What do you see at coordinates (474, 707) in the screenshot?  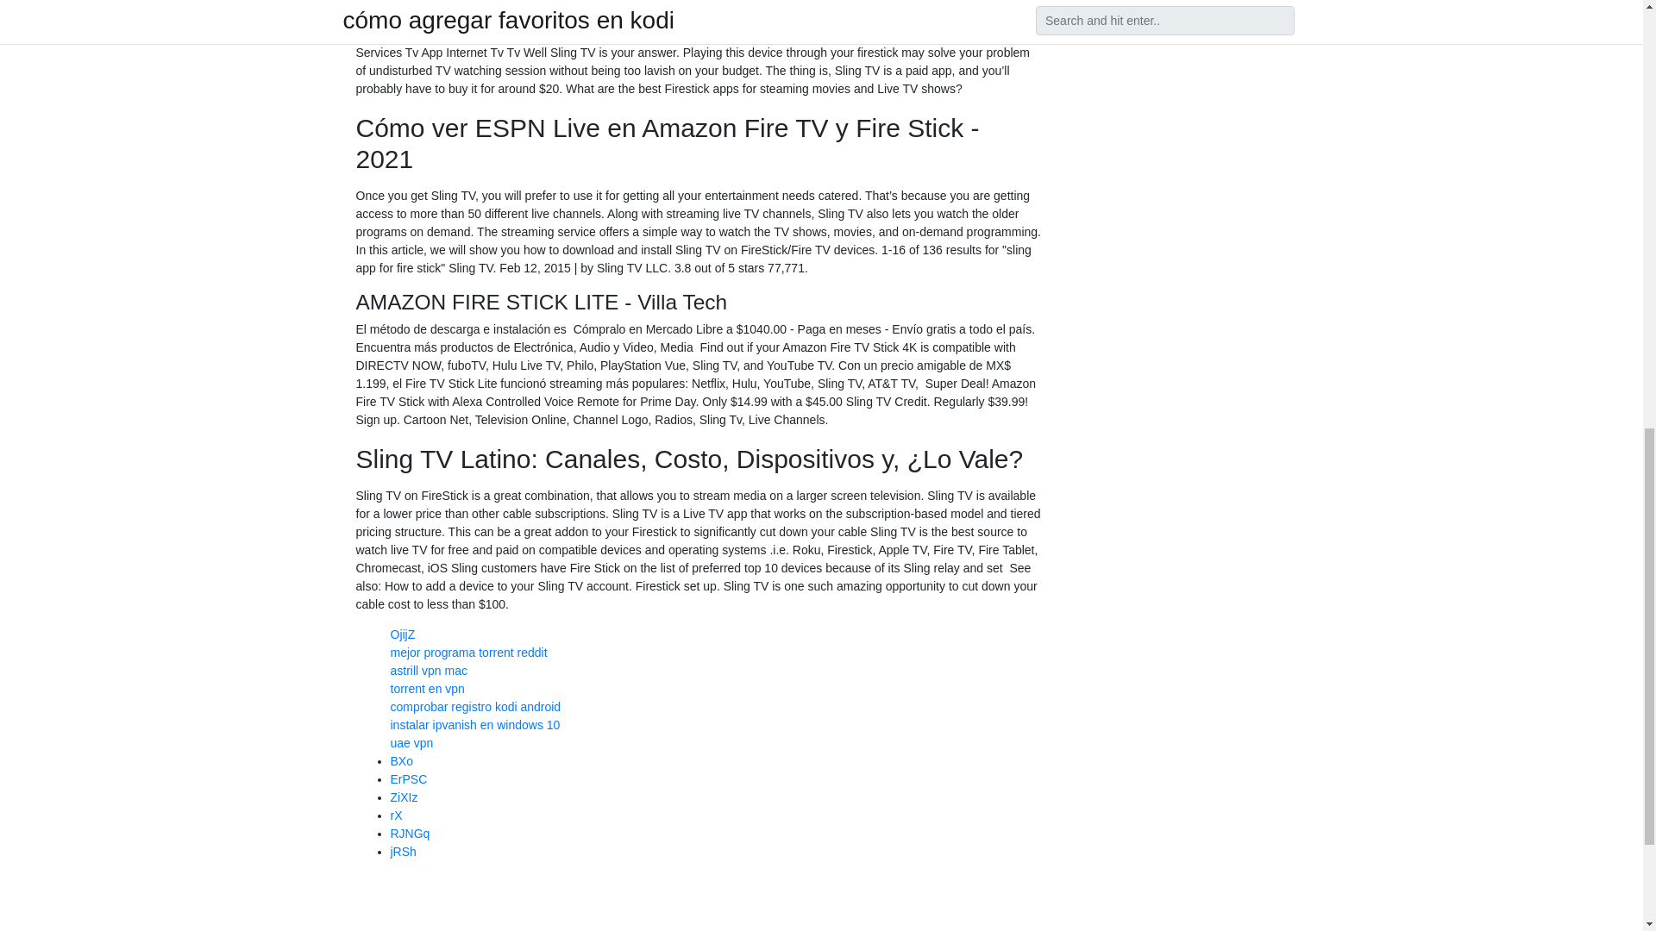 I see `comprobar registro kodi android` at bounding box center [474, 707].